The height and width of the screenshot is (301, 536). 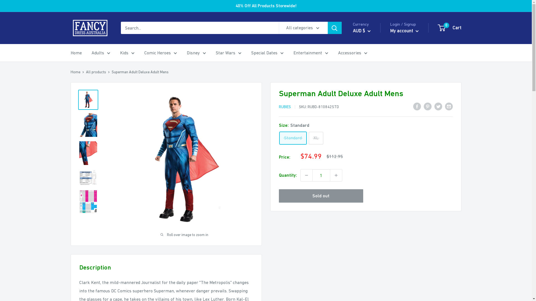 What do you see at coordinates (370, 198) in the screenshot?
I see `BIF` at bounding box center [370, 198].